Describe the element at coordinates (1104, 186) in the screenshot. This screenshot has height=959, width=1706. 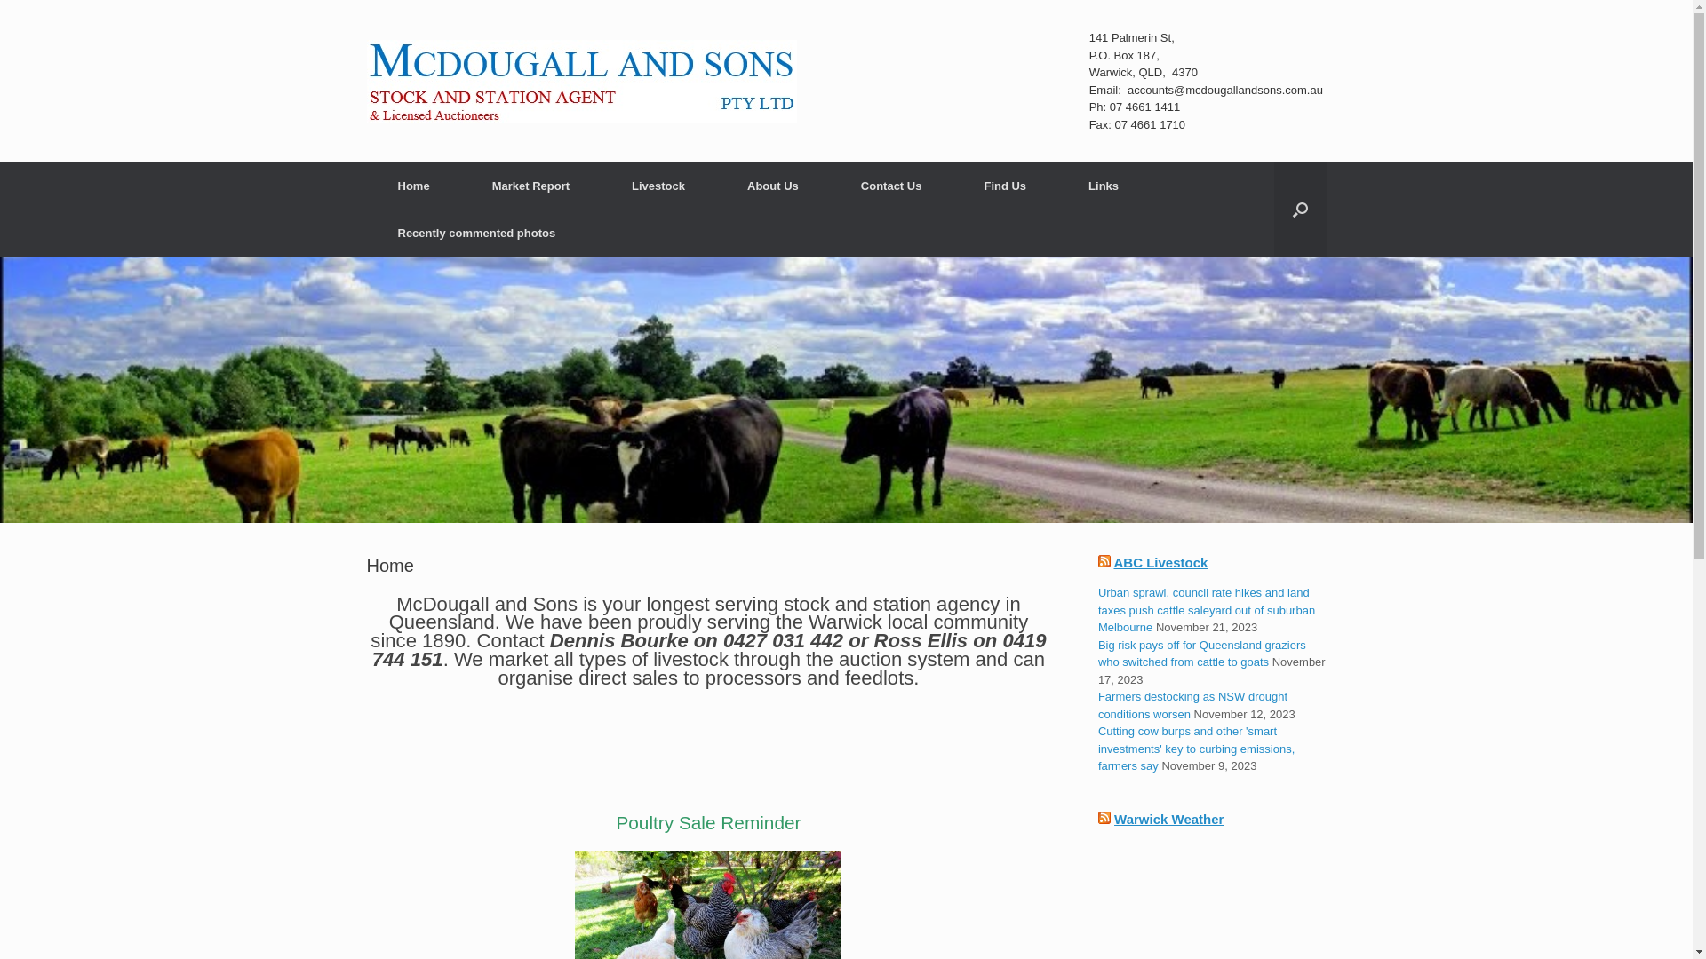
I see `Links` at that location.